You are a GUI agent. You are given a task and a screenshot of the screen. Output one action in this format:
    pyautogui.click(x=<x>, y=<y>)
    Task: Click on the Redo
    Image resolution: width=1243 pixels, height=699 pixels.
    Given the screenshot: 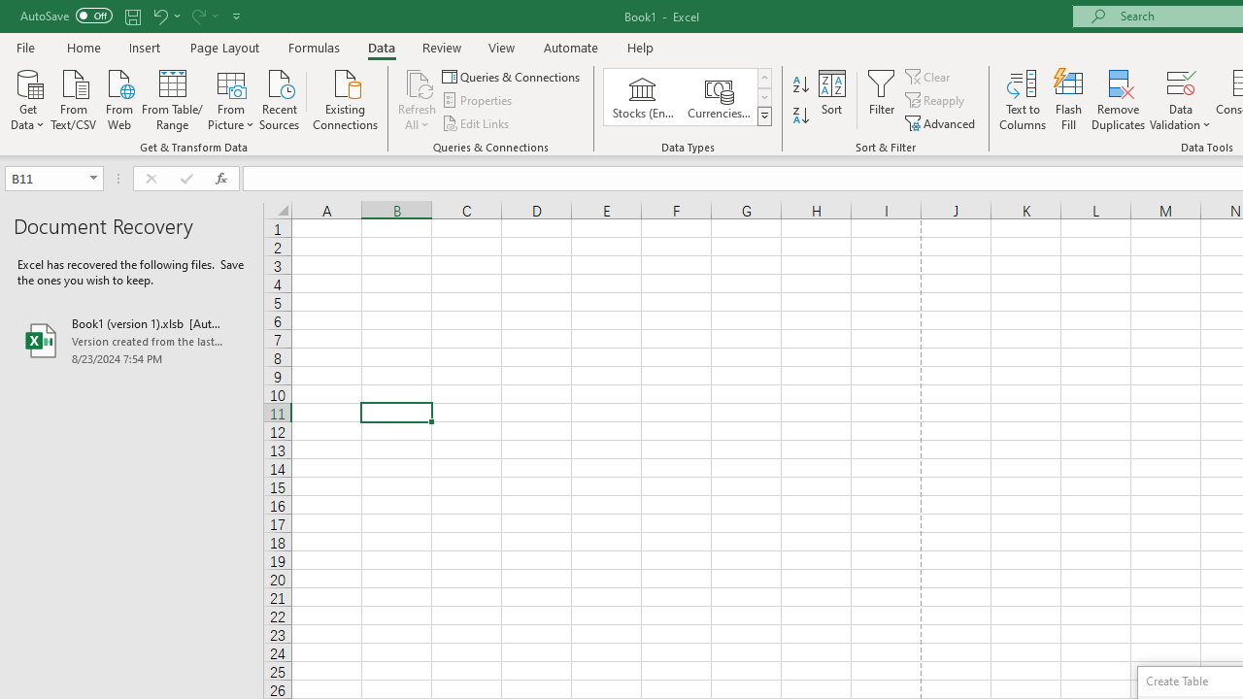 What is the action you would take?
    pyautogui.click(x=197, y=16)
    